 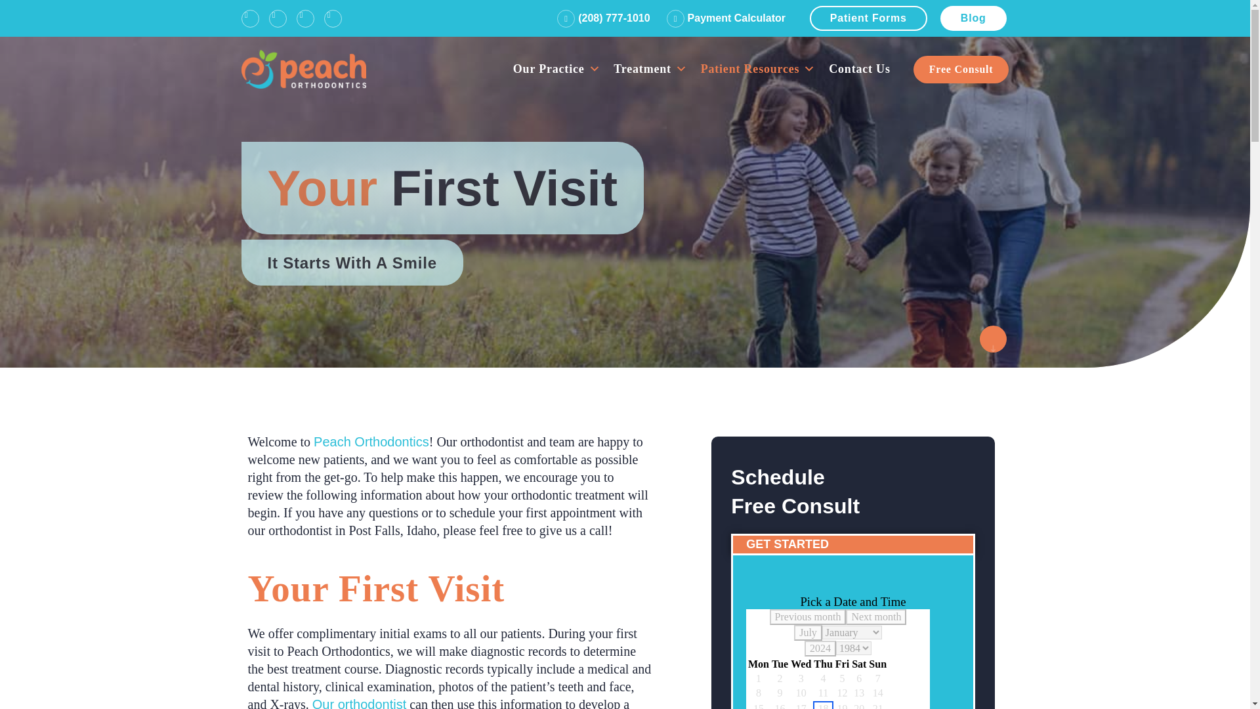 What do you see at coordinates (304, 18) in the screenshot?
I see `Google` at bounding box center [304, 18].